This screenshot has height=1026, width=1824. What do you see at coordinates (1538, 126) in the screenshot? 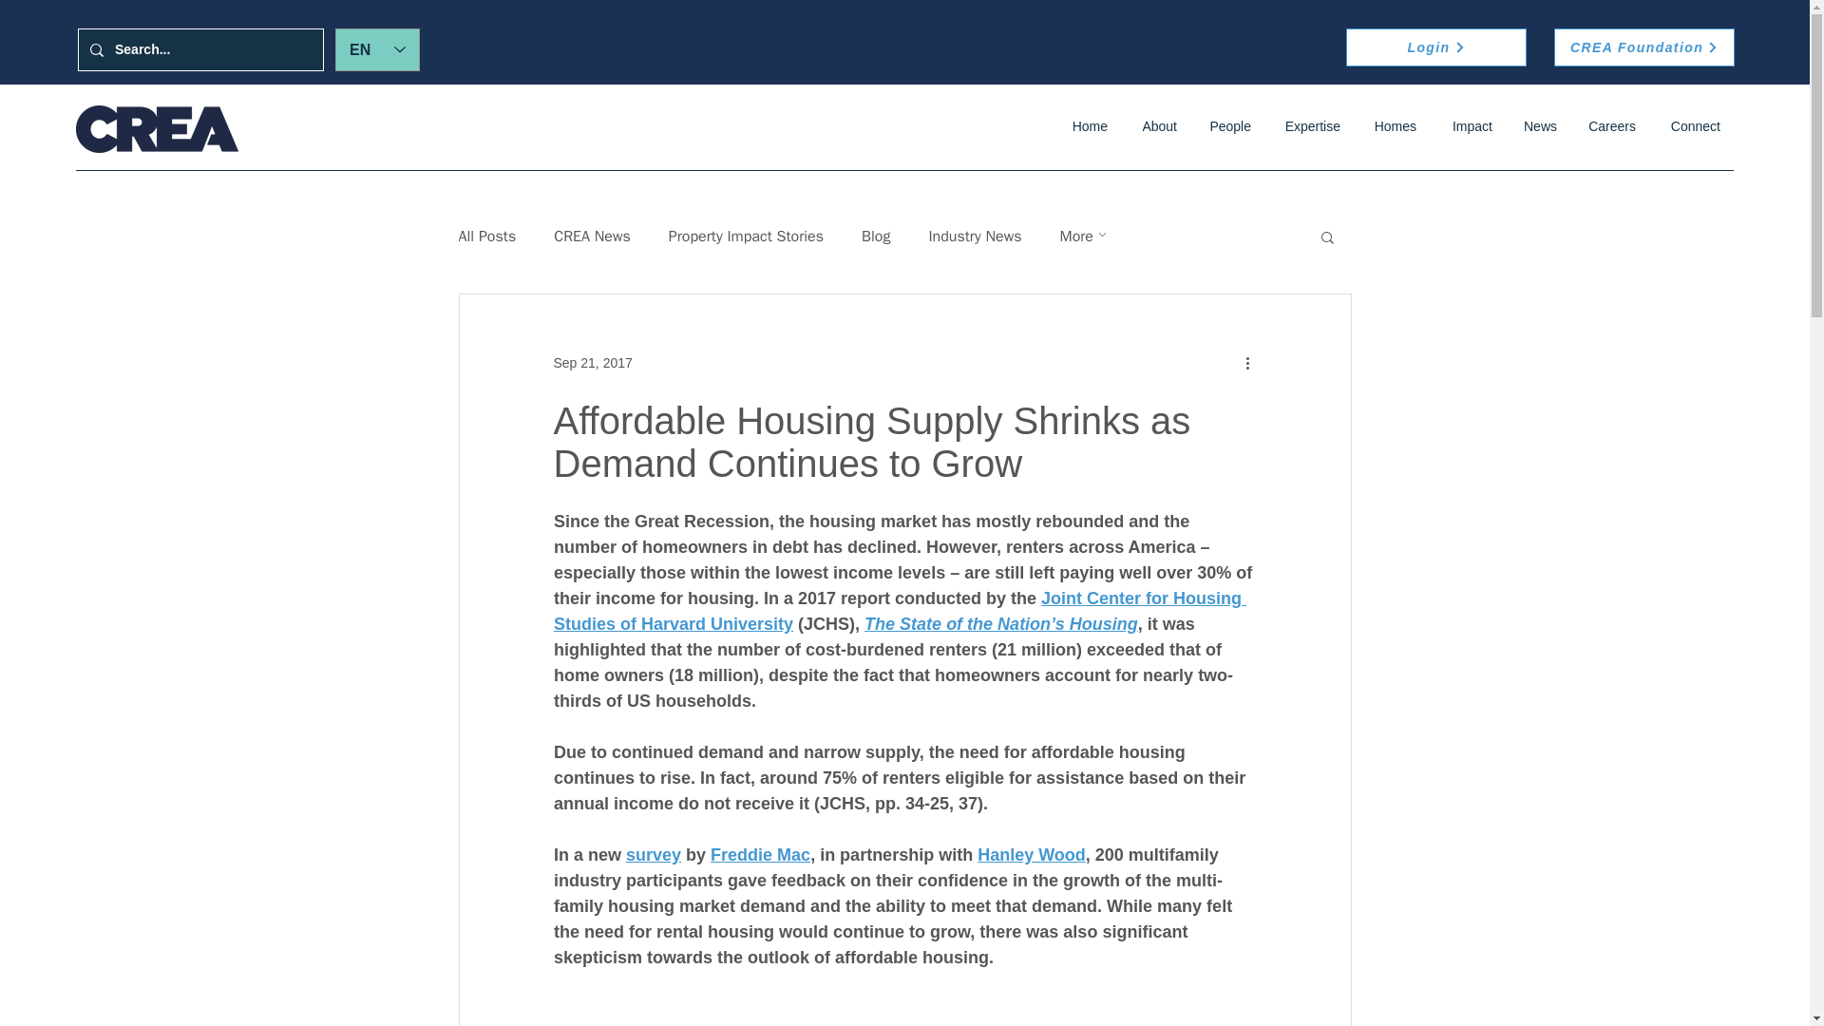
I see `News` at bounding box center [1538, 126].